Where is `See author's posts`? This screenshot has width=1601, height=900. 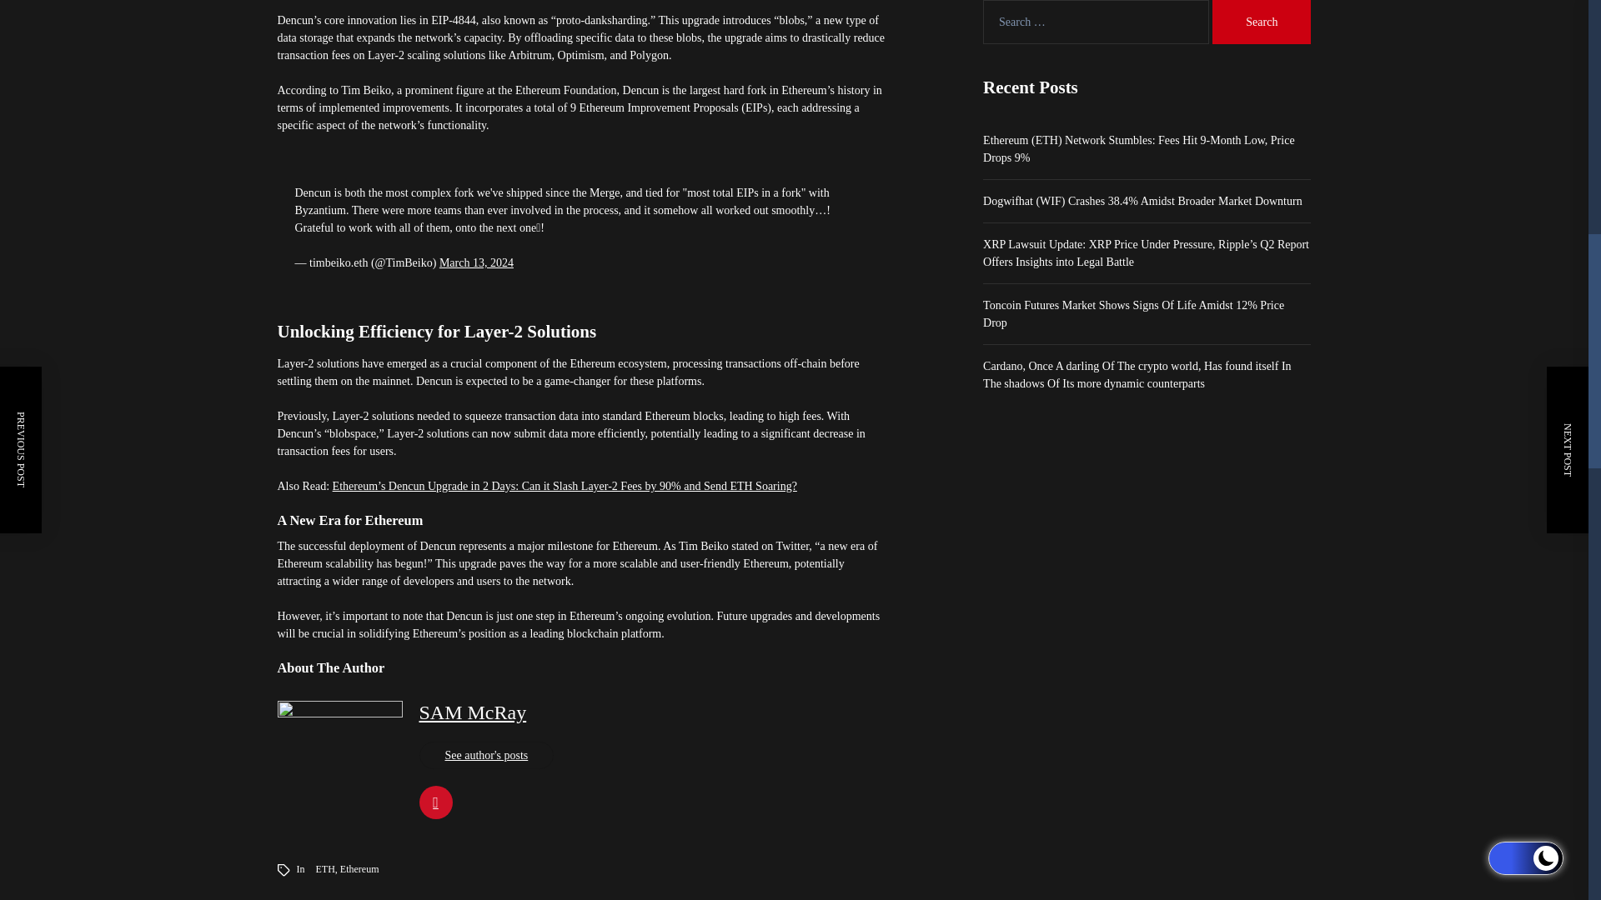
See author's posts is located at coordinates (485, 755).